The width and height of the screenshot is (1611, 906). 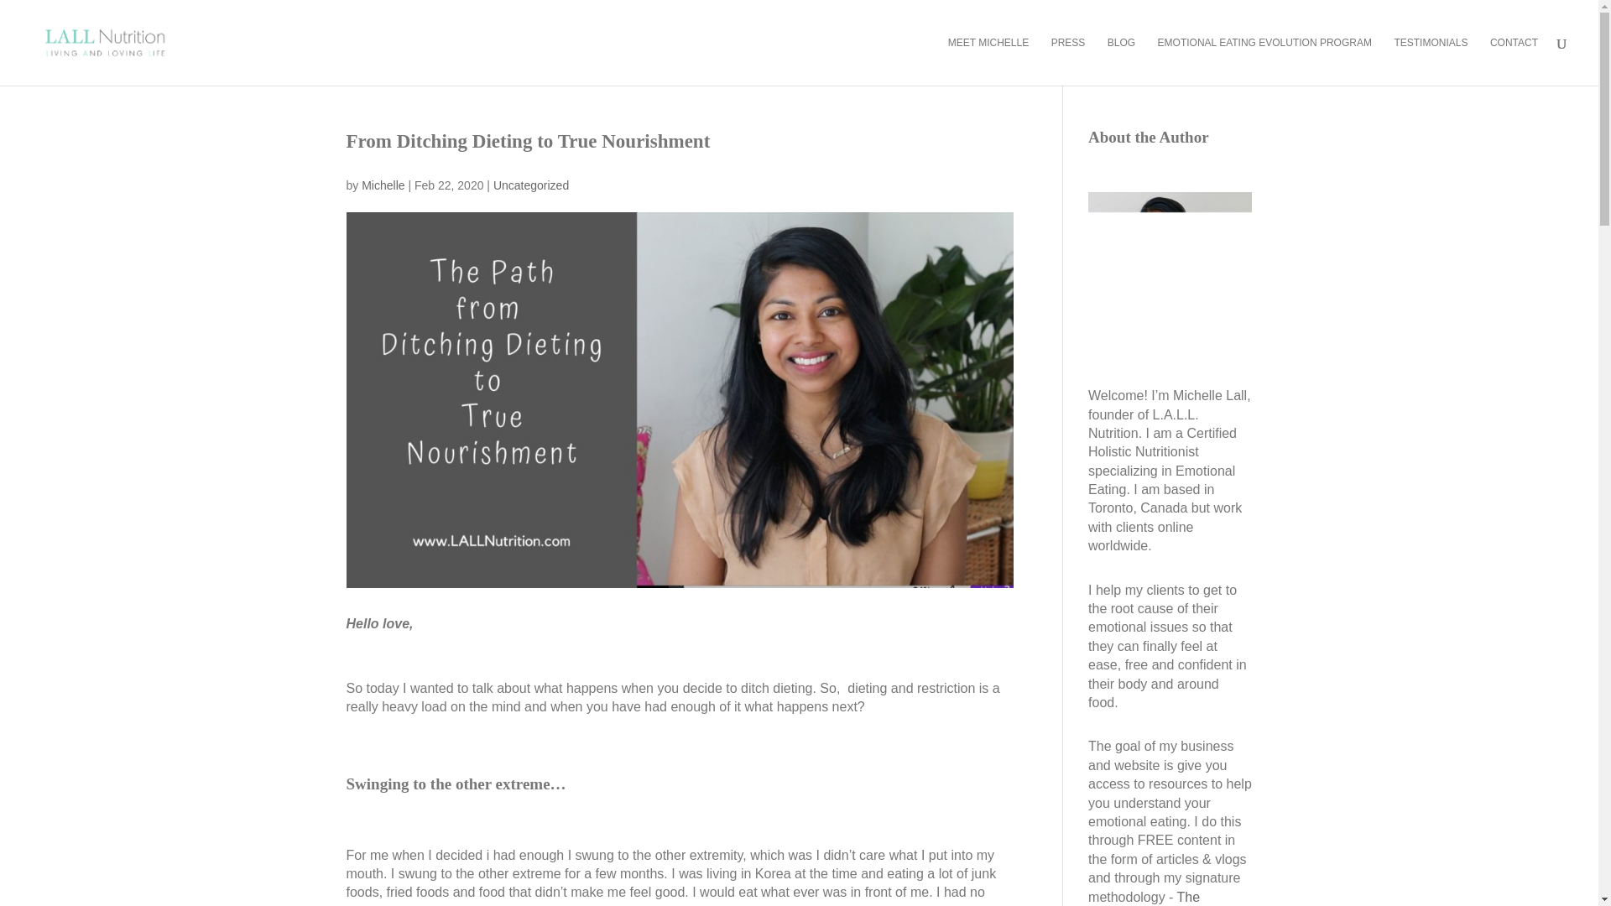 I want to click on Michelle, so click(x=383, y=185).